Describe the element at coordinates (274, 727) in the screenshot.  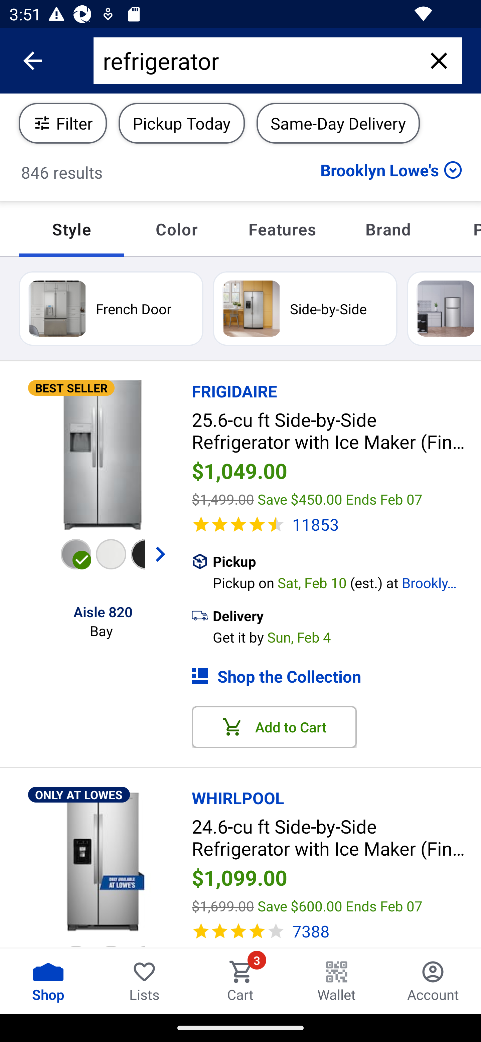
I see `Add to Cart` at that location.